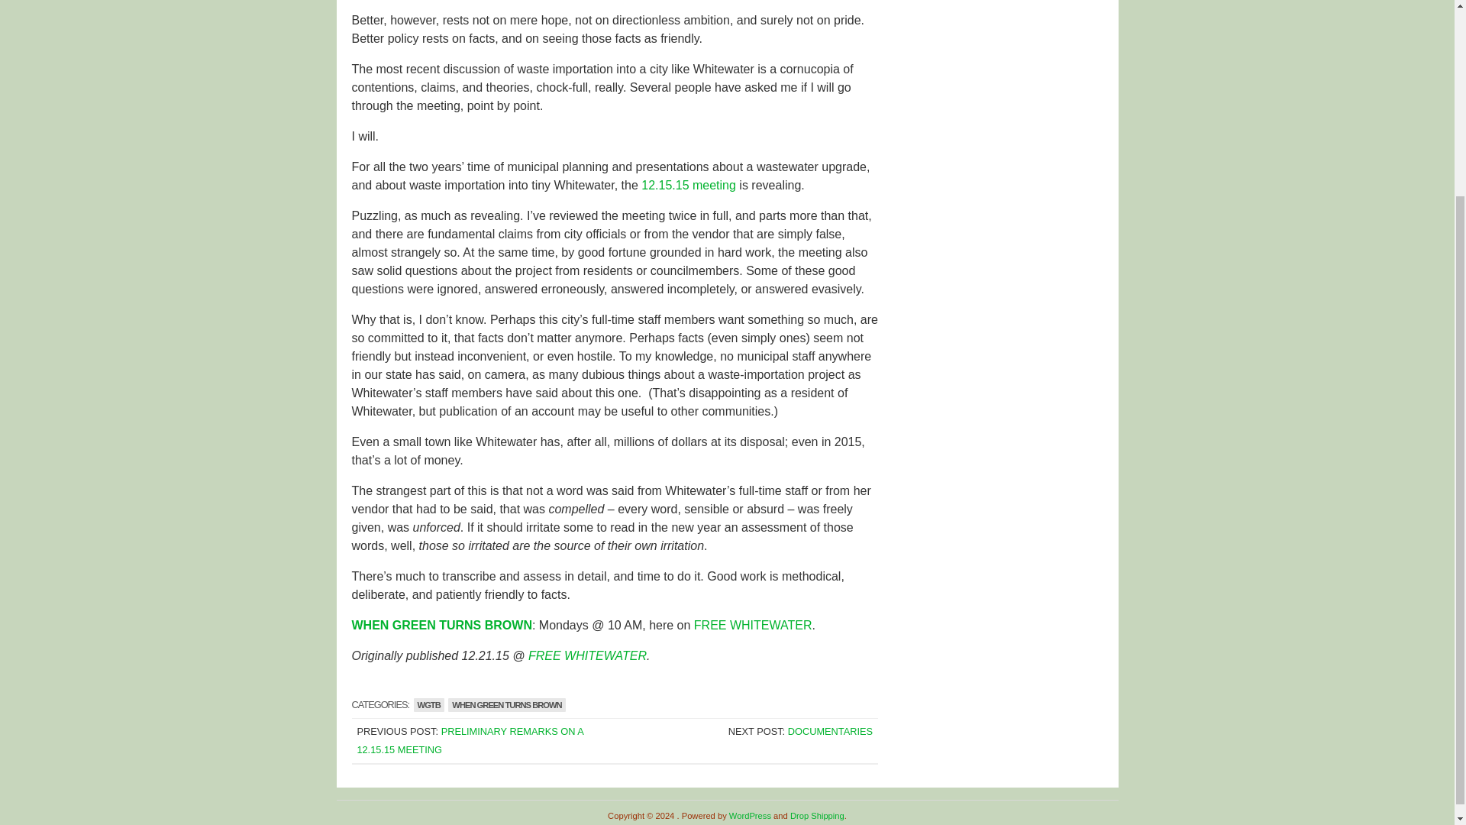 This screenshot has height=825, width=1466. I want to click on PRELIMINARY REMARKS ON A 12.15.15 MEETING, so click(470, 741).